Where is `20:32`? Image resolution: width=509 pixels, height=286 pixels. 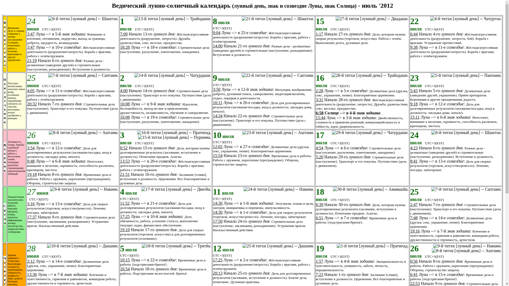 20:32 is located at coordinates (32, 104).